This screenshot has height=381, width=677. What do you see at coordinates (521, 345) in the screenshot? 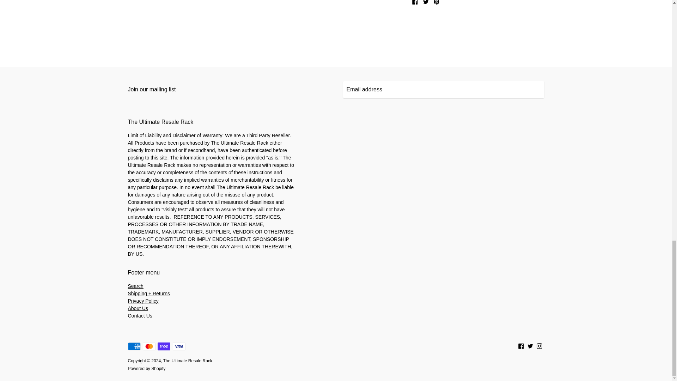
I see `The Ultimate Resale Rack on Facebook` at bounding box center [521, 345].